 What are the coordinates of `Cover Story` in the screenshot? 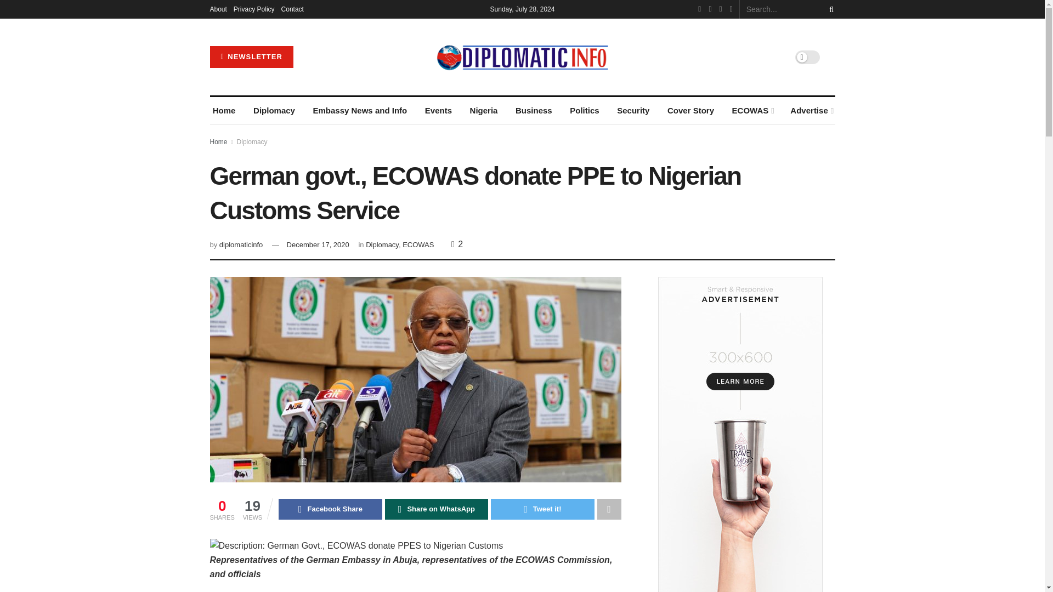 It's located at (690, 111).